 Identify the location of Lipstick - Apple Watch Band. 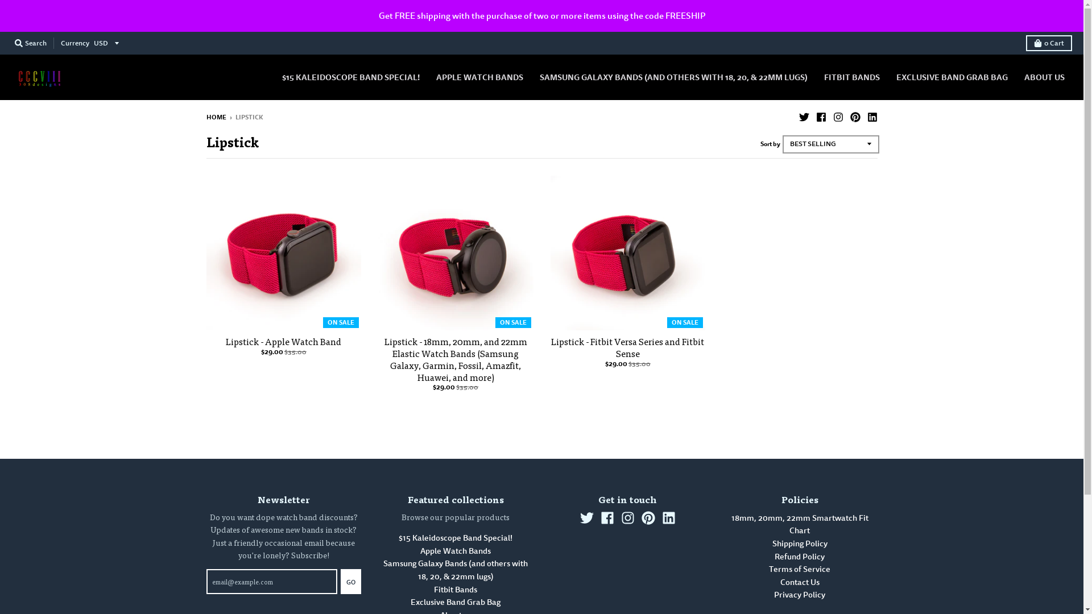
(283, 341).